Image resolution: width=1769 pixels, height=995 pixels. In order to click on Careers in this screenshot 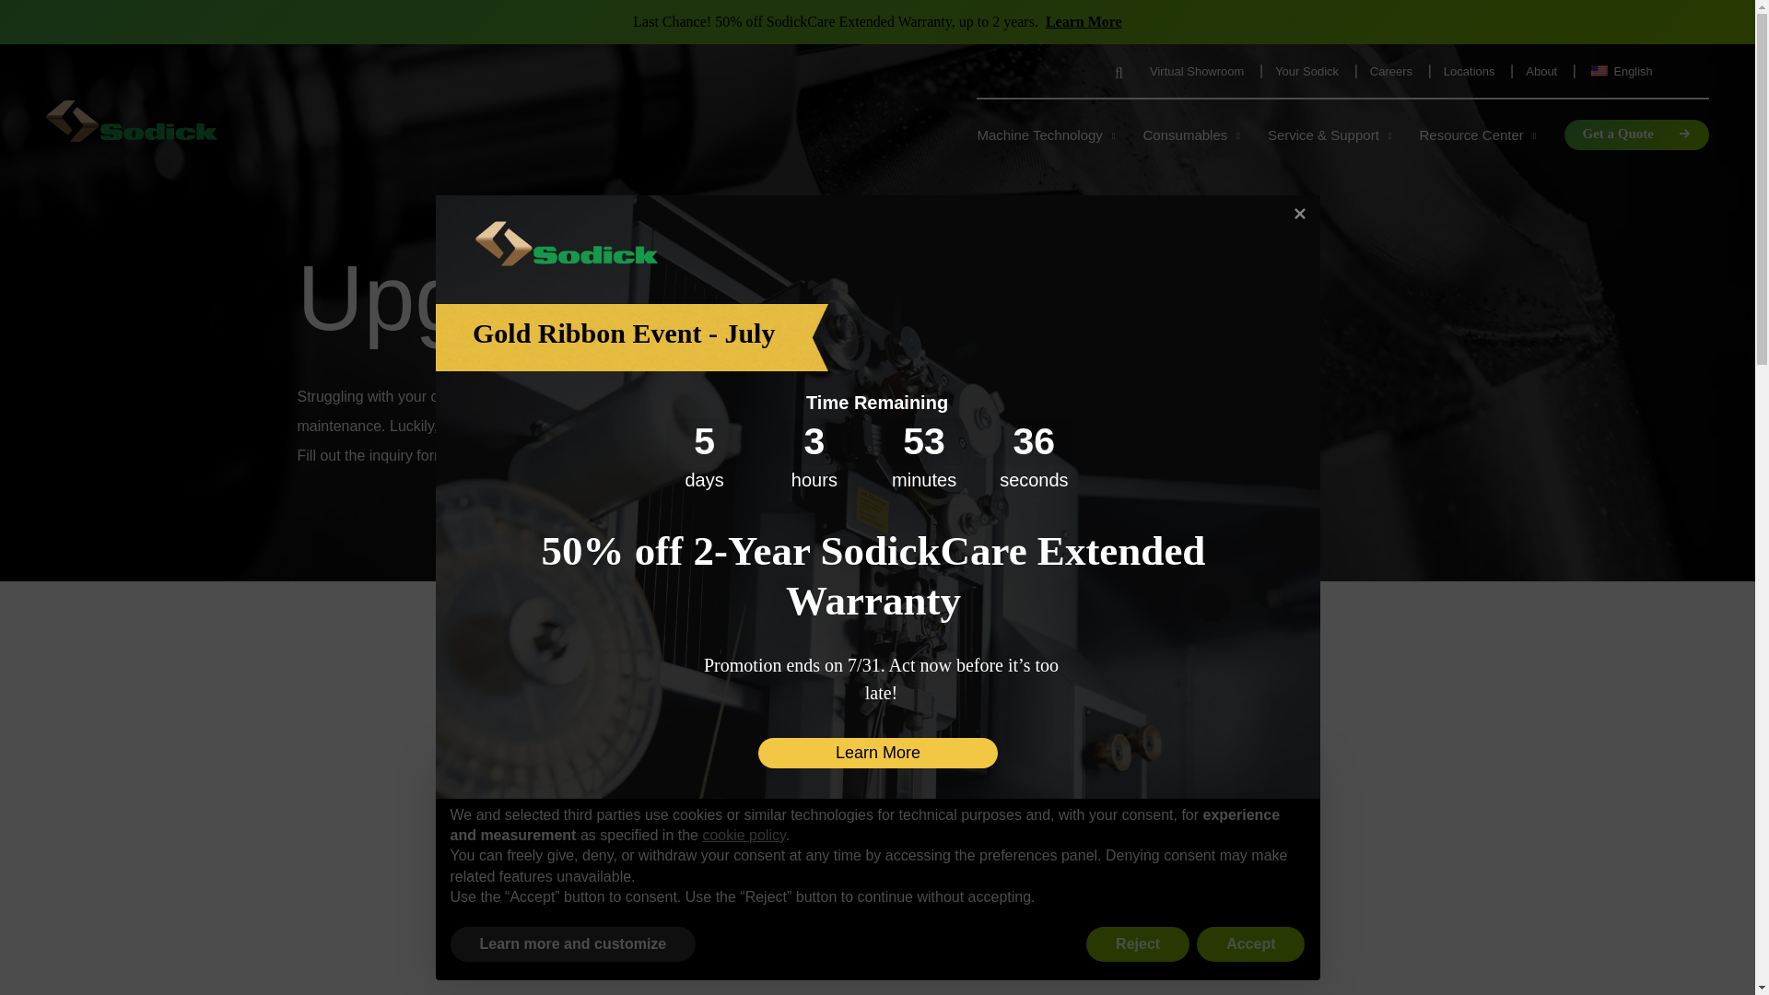, I will do `click(1393, 72)`.